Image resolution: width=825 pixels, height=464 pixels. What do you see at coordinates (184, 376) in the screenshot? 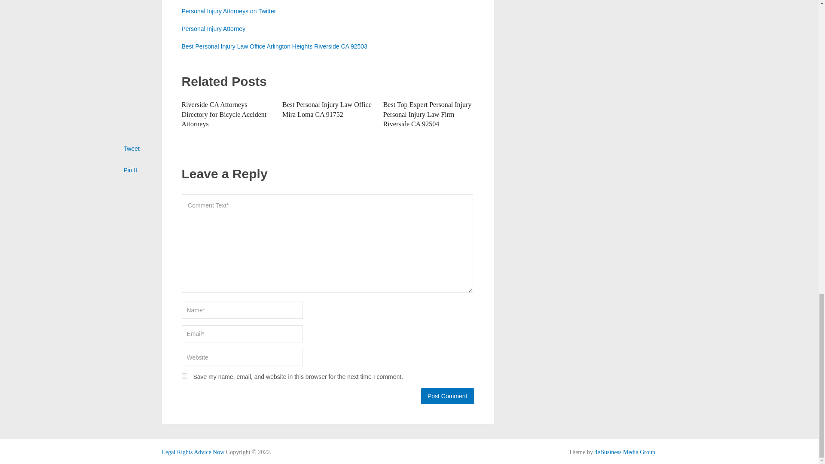
I see `yes` at bounding box center [184, 376].